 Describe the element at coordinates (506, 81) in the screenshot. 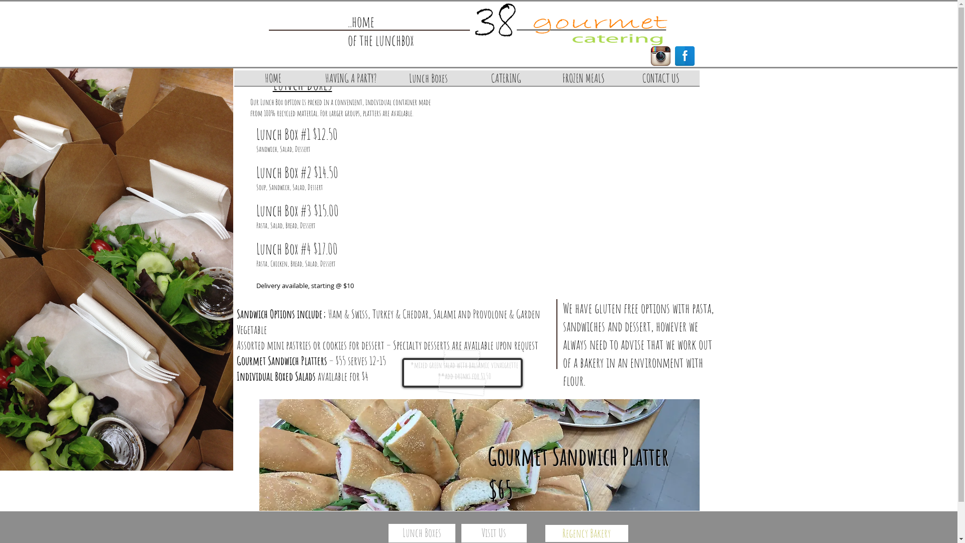

I see `CATERING` at that location.